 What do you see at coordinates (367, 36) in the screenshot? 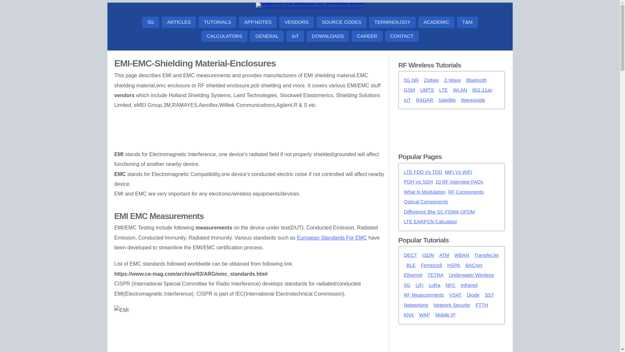
I see `CAREER` at bounding box center [367, 36].